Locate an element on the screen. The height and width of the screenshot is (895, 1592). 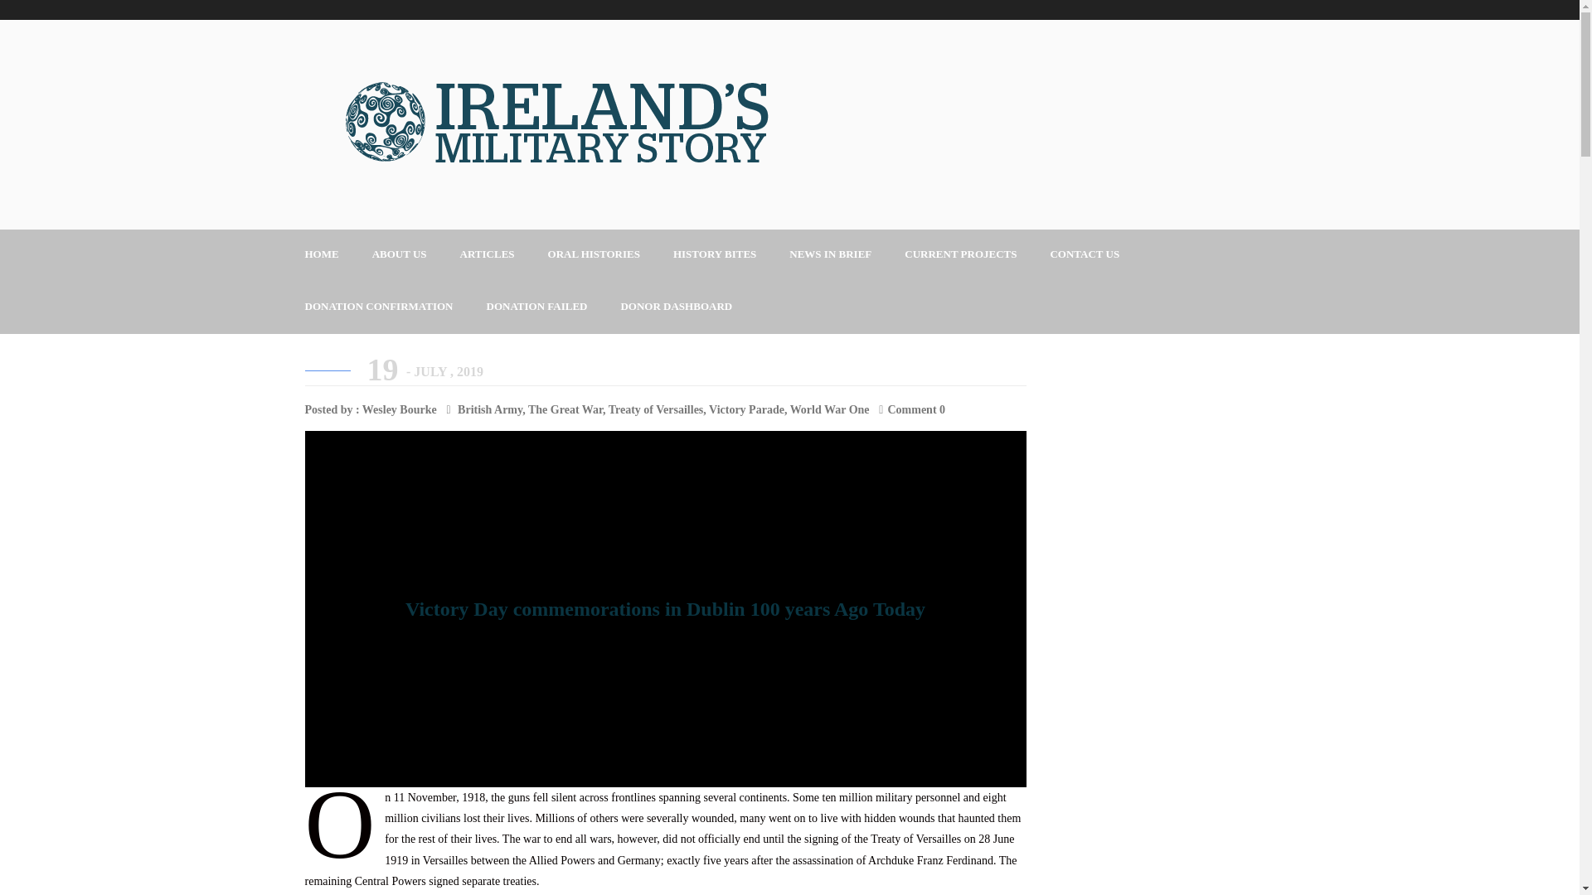
About Us is located at coordinates (400, 255).